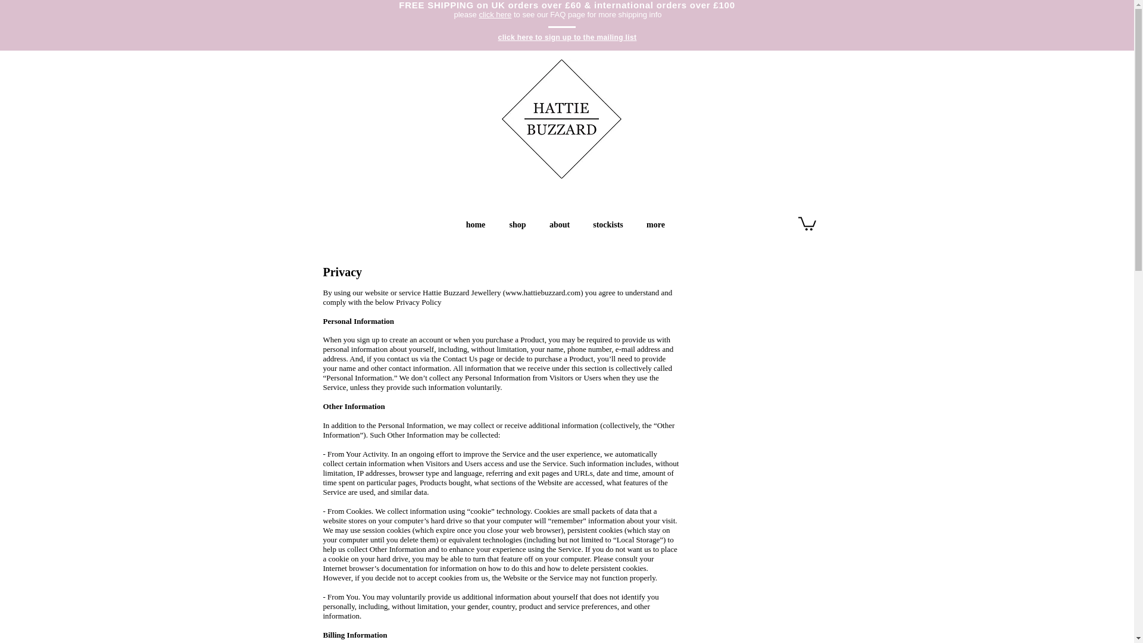  What do you see at coordinates (495, 14) in the screenshot?
I see `click here` at bounding box center [495, 14].